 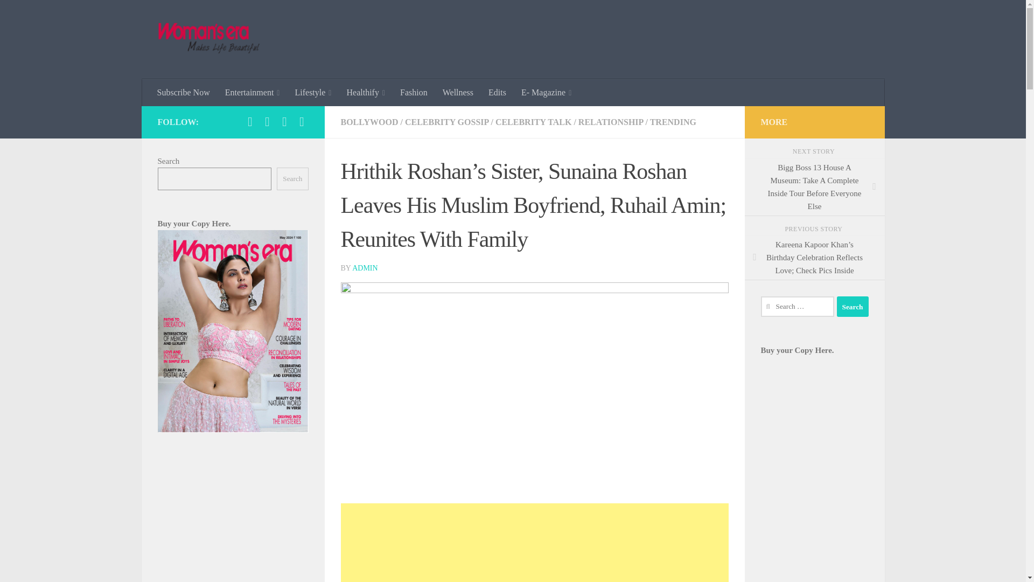 What do you see at coordinates (42, 15) in the screenshot?
I see `Skip to content` at bounding box center [42, 15].